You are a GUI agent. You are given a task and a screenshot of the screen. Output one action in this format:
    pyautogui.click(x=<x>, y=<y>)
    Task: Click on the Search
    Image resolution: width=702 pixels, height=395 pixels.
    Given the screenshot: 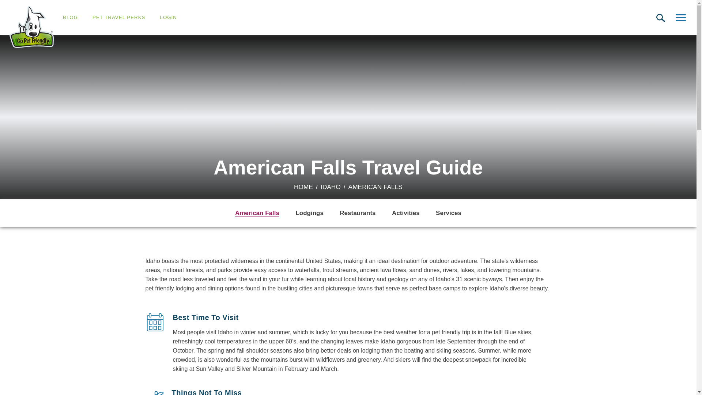 What is the action you would take?
    pyautogui.click(x=660, y=18)
    